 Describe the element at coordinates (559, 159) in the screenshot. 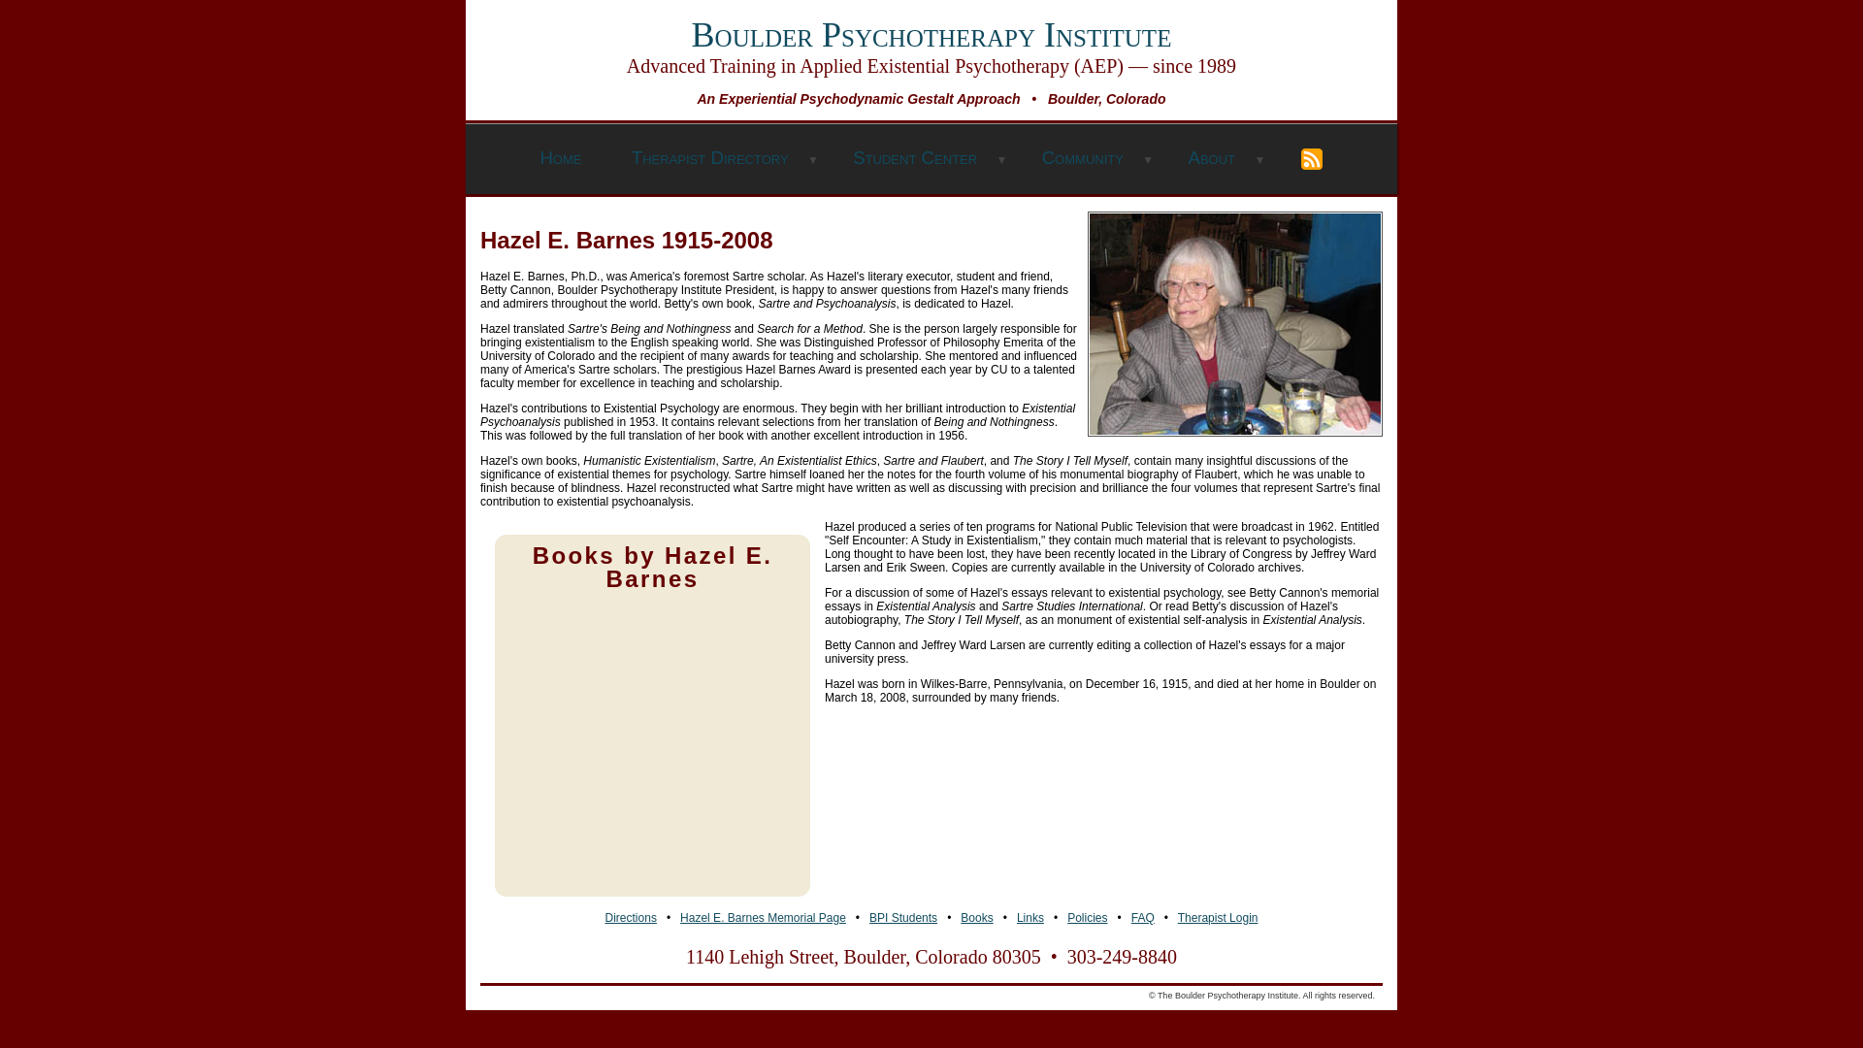

I see `Home` at that location.